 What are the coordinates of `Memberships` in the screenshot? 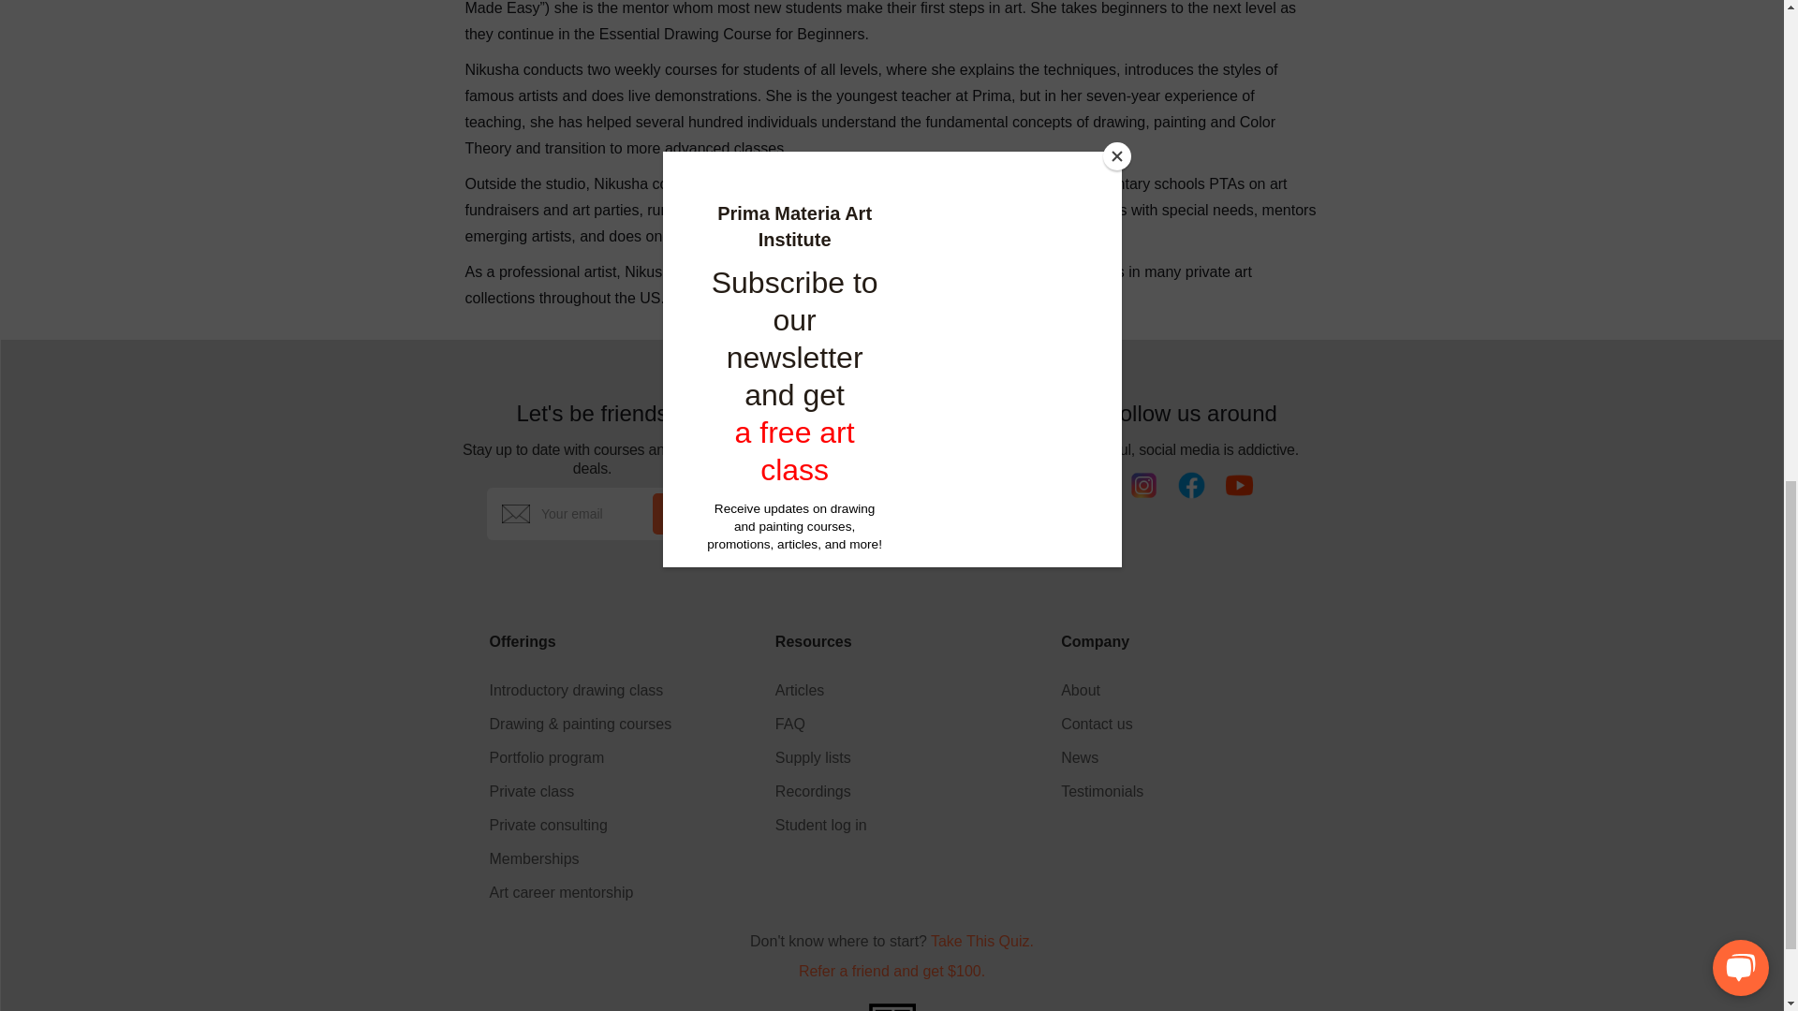 It's located at (580, 859).